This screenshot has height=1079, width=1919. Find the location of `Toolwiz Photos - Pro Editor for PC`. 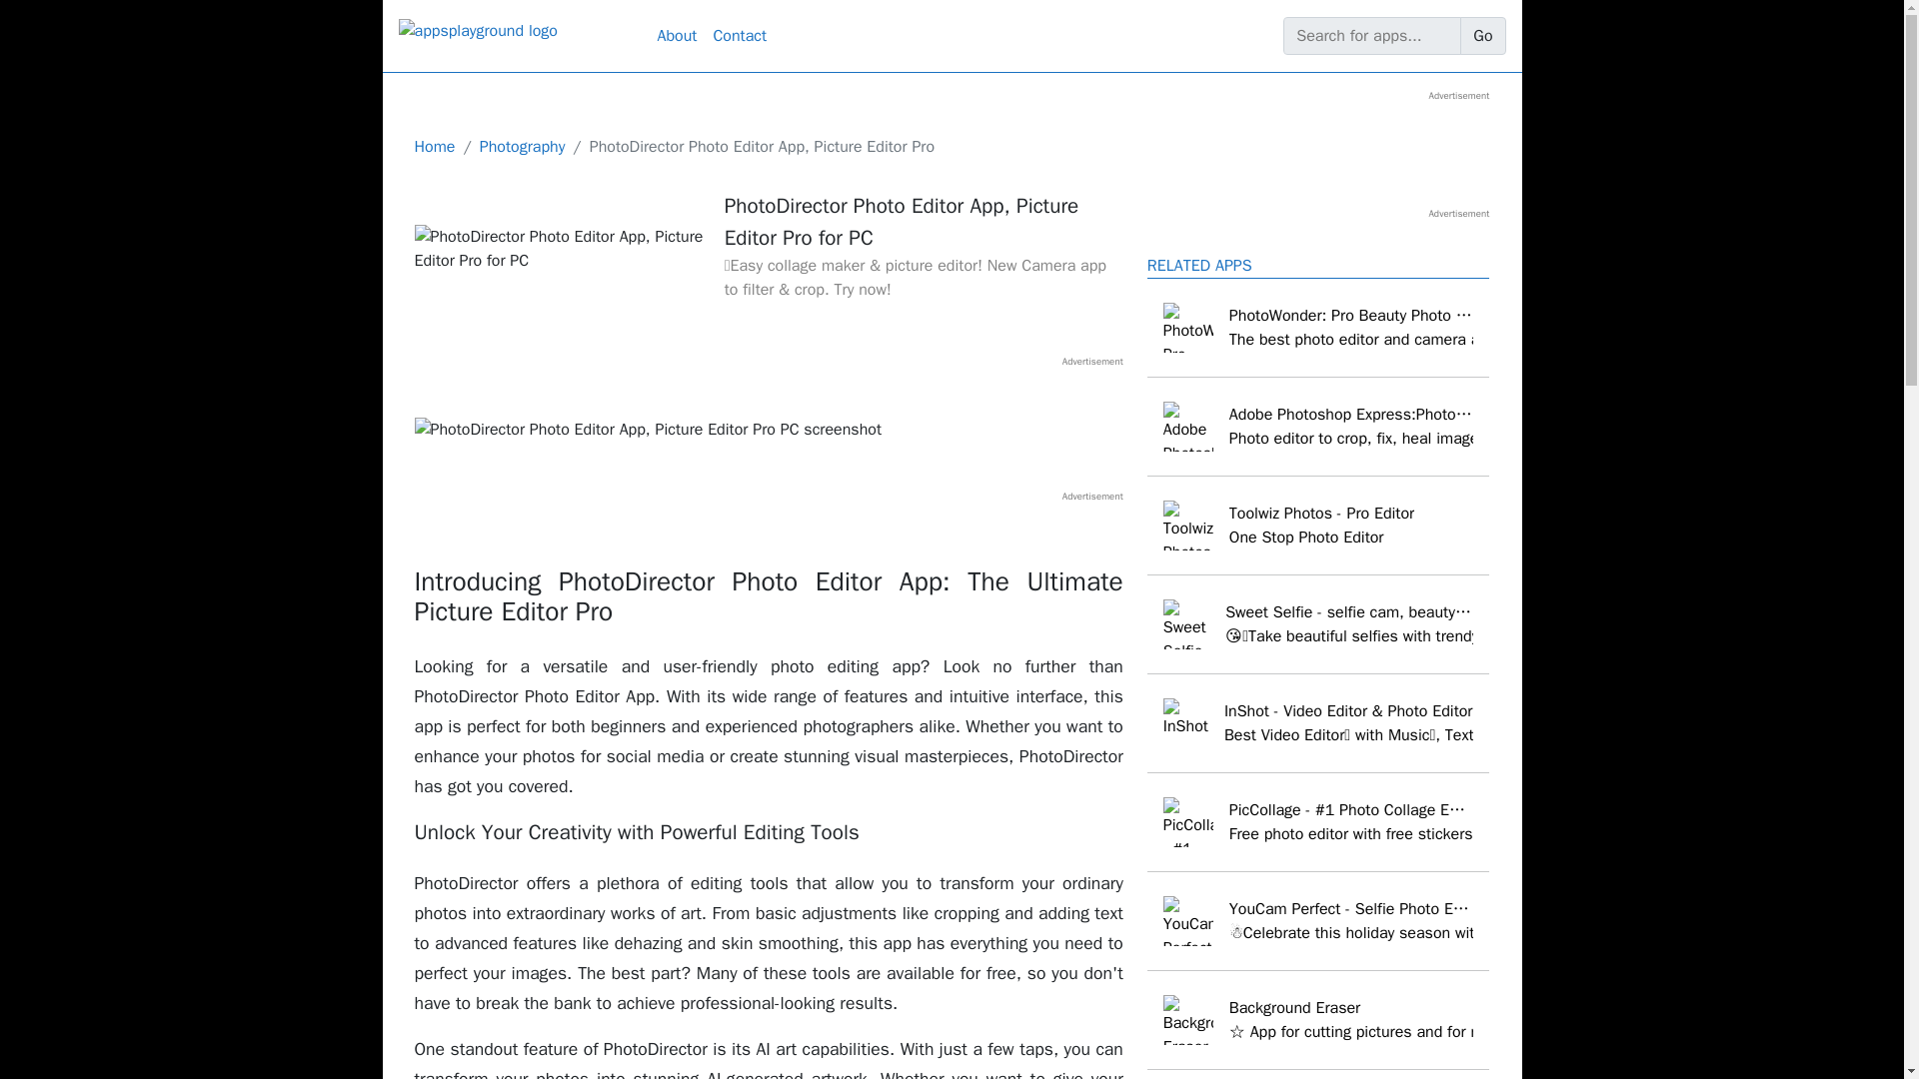

Toolwiz Photos - Pro Editor for PC is located at coordinates (1319, 526).